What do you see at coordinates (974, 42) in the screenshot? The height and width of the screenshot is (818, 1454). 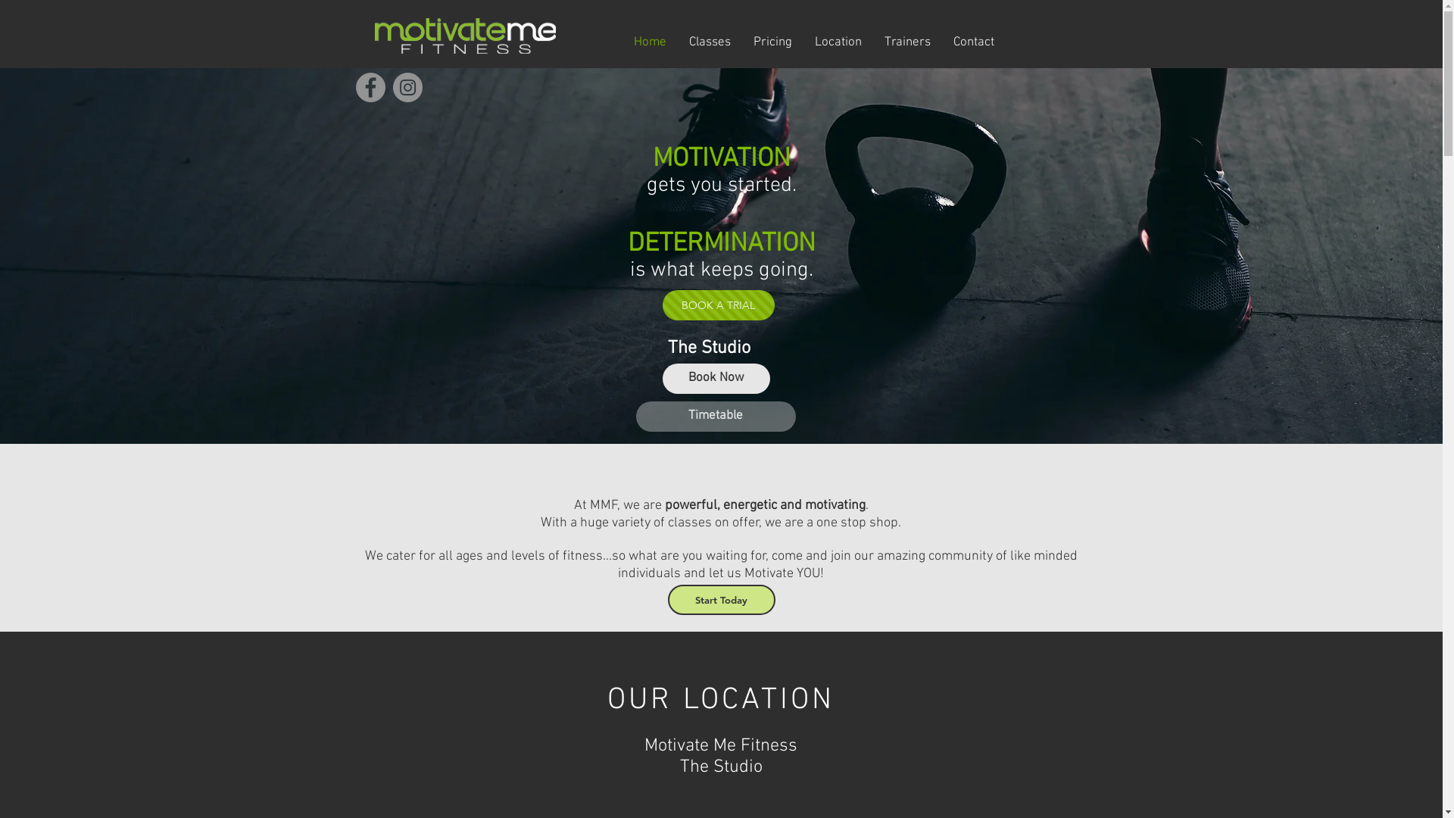 I see `Contact` at bounding box center [974, 42].